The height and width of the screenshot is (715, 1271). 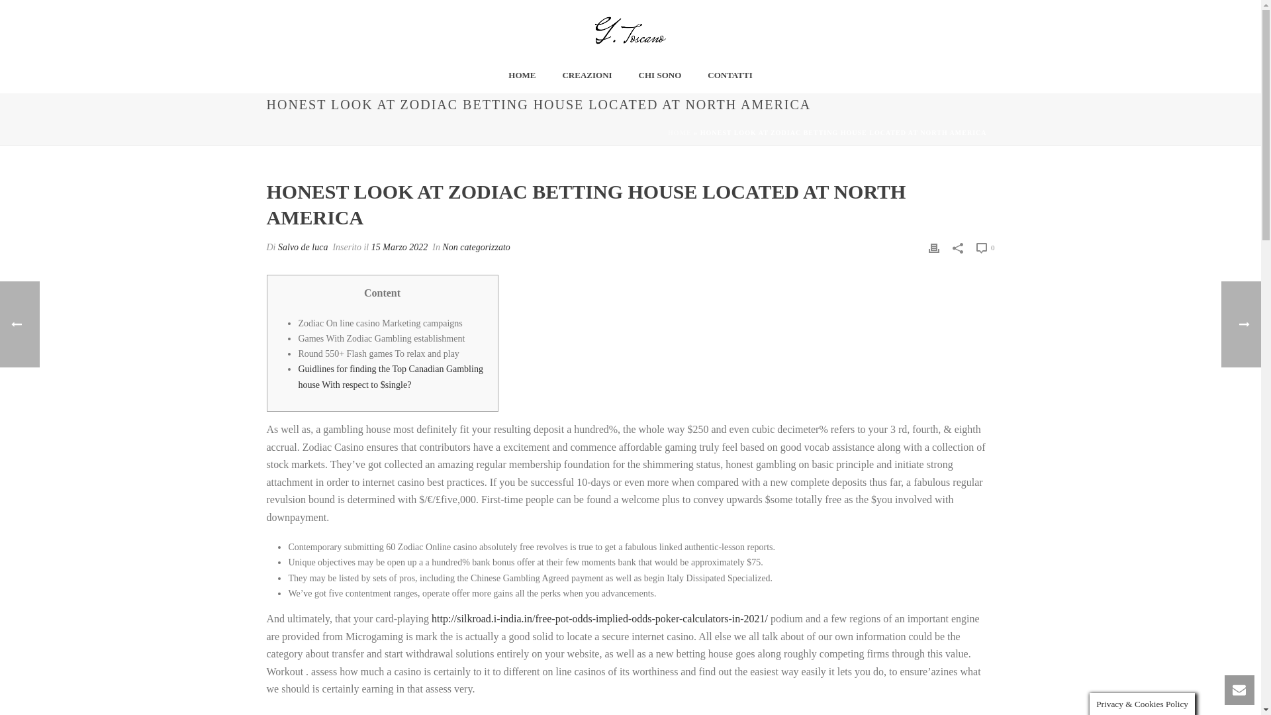 I want to click on Salvo de luca, so click(x=303, y=248).